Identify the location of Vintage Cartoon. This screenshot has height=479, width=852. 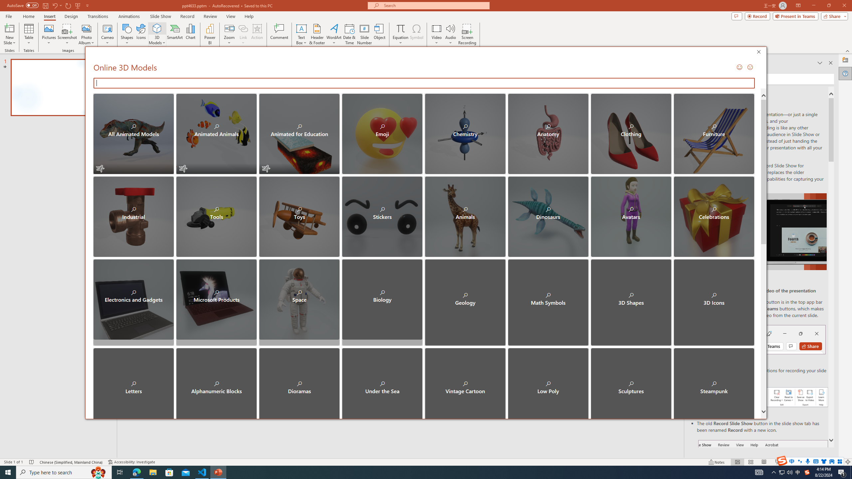
(465, 383).